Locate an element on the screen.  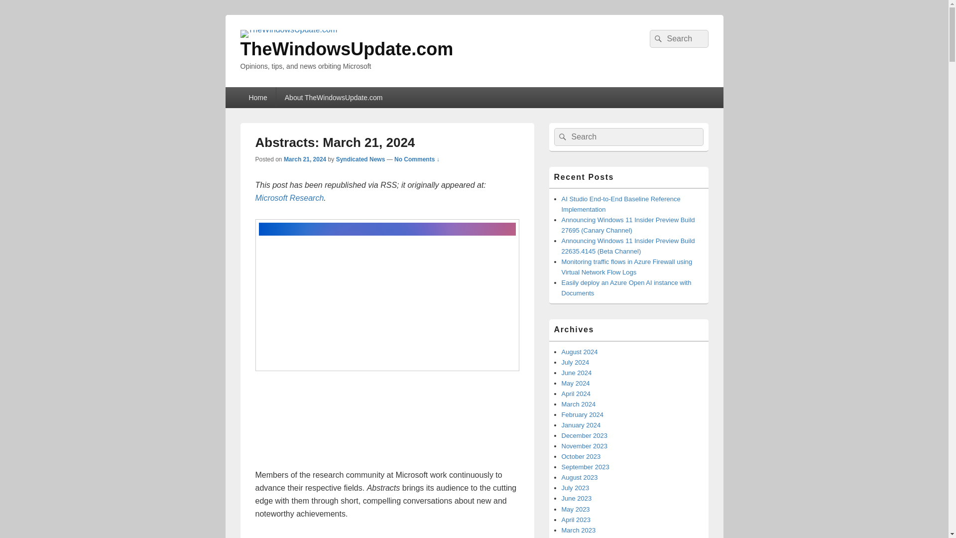
Syndicated News is located at coordinates (360, 159).